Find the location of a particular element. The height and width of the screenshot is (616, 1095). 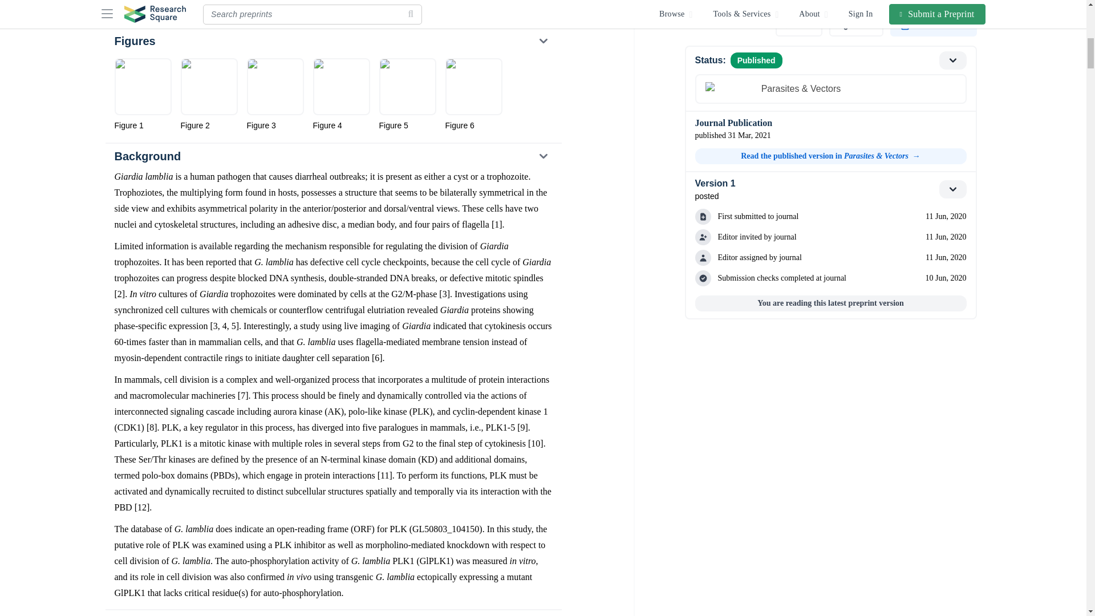

Methods is located at coordinates (332, 613).